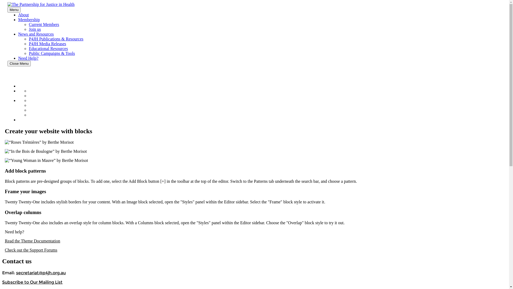 Image resolution: width=513 pixels, height=289 pixels. I want to click on Public Campaigns & Tools, so click(57, 116).